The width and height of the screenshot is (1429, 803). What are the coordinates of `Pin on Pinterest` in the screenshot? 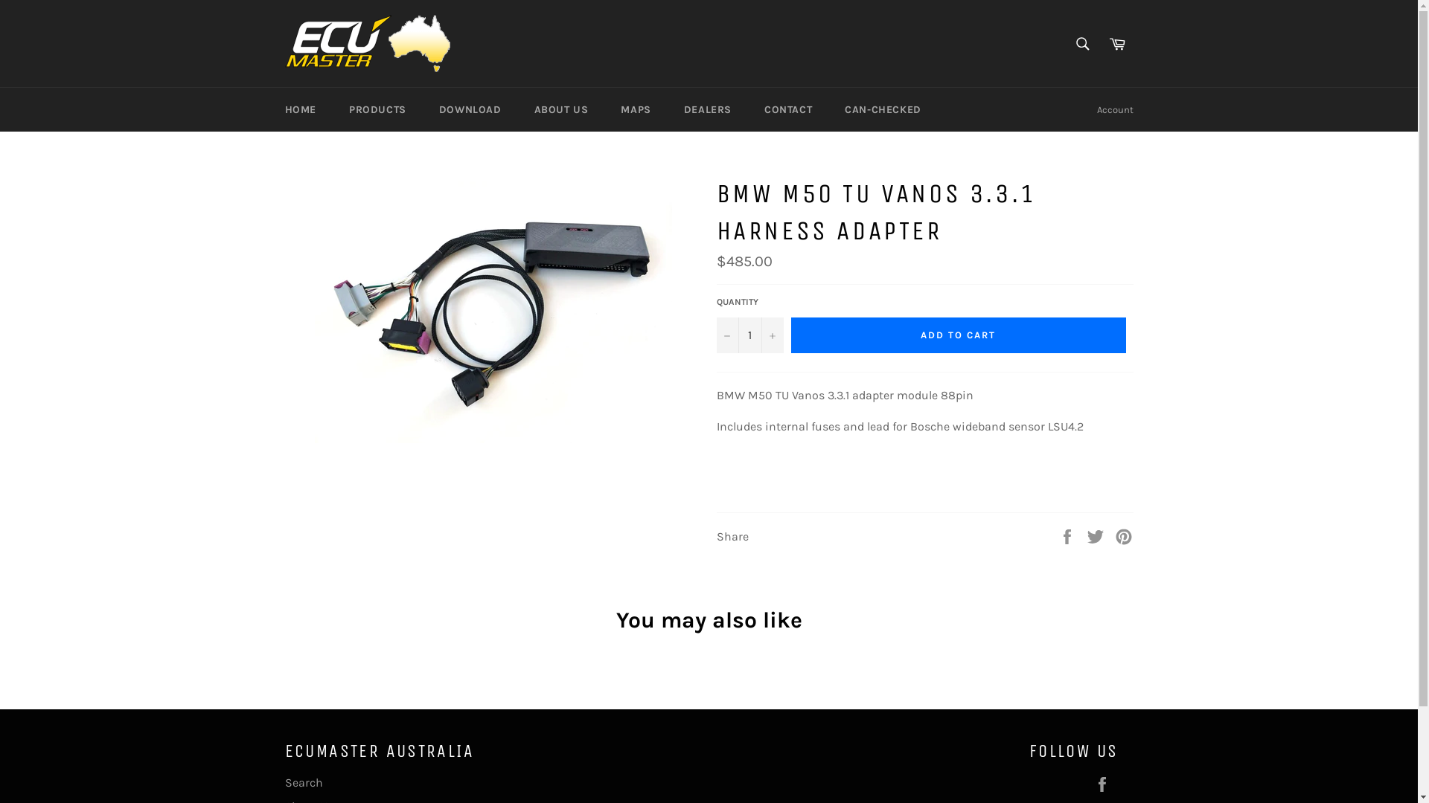 It's located at (1124, 535).